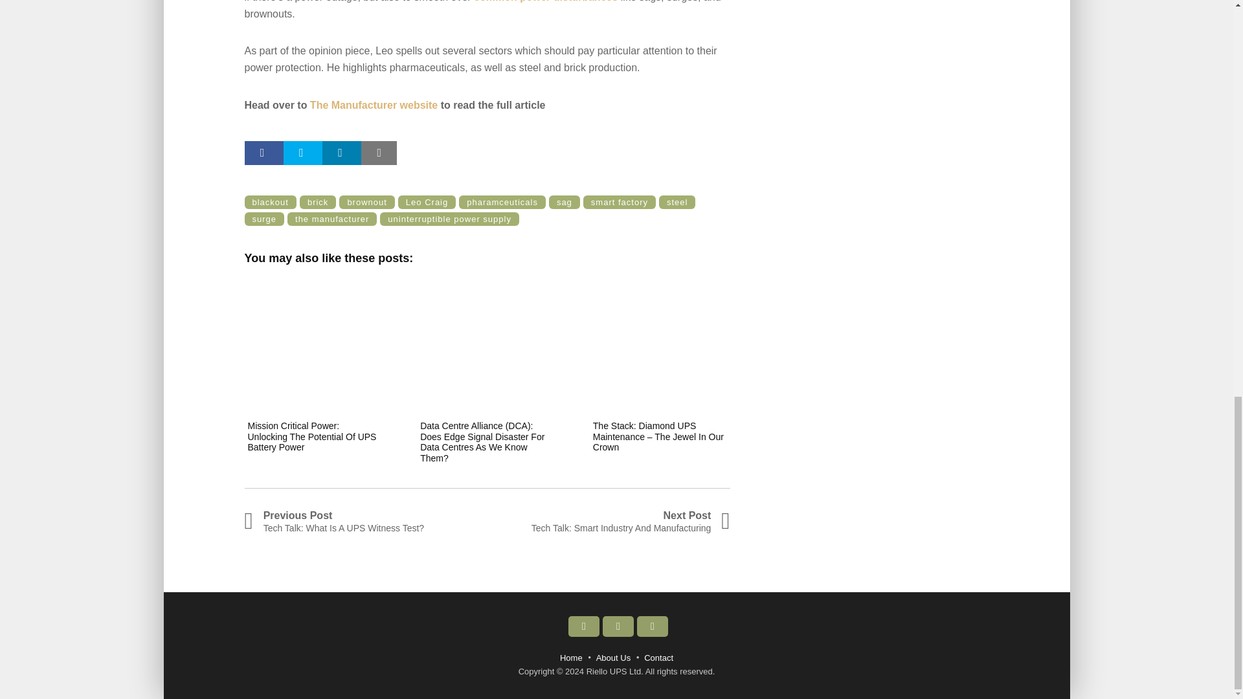 The height and width of the screenshot is (699, 1243). I want to click on common power disturbances, so click(545, 1).